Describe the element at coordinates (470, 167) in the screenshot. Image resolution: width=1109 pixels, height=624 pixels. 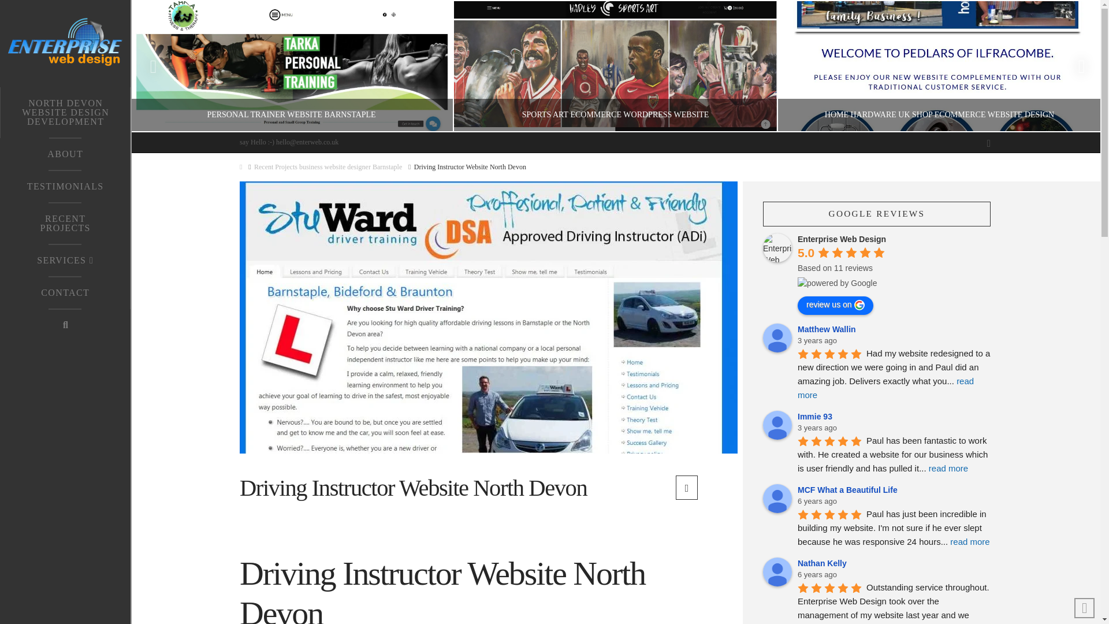
I see `You Are Here` at that location.